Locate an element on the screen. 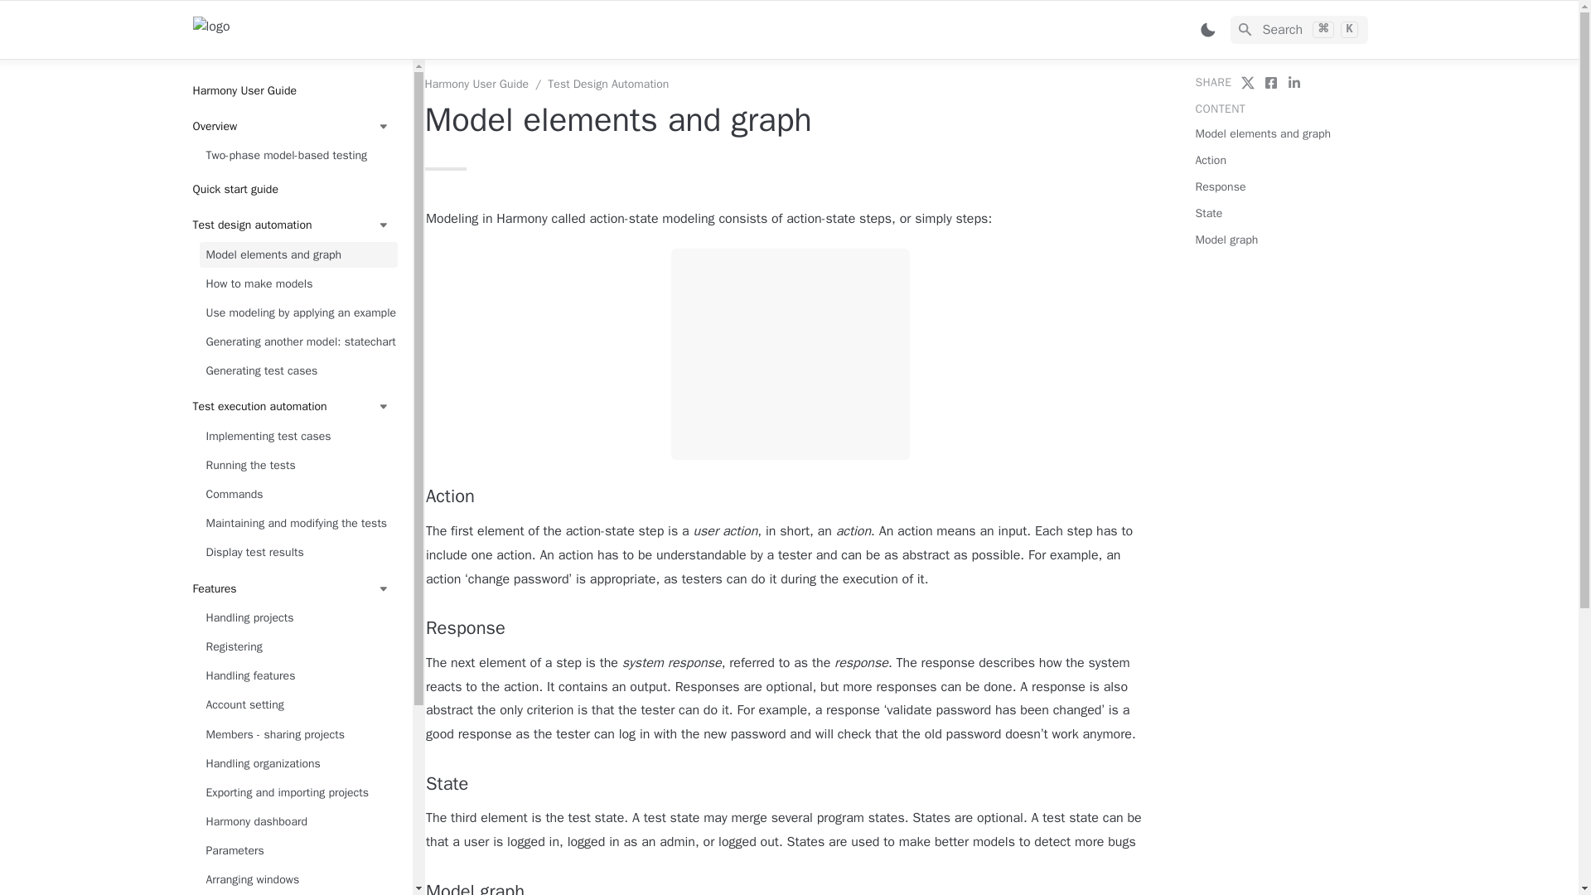  Two-phase model-based testing is located at coordinates (297, 155).